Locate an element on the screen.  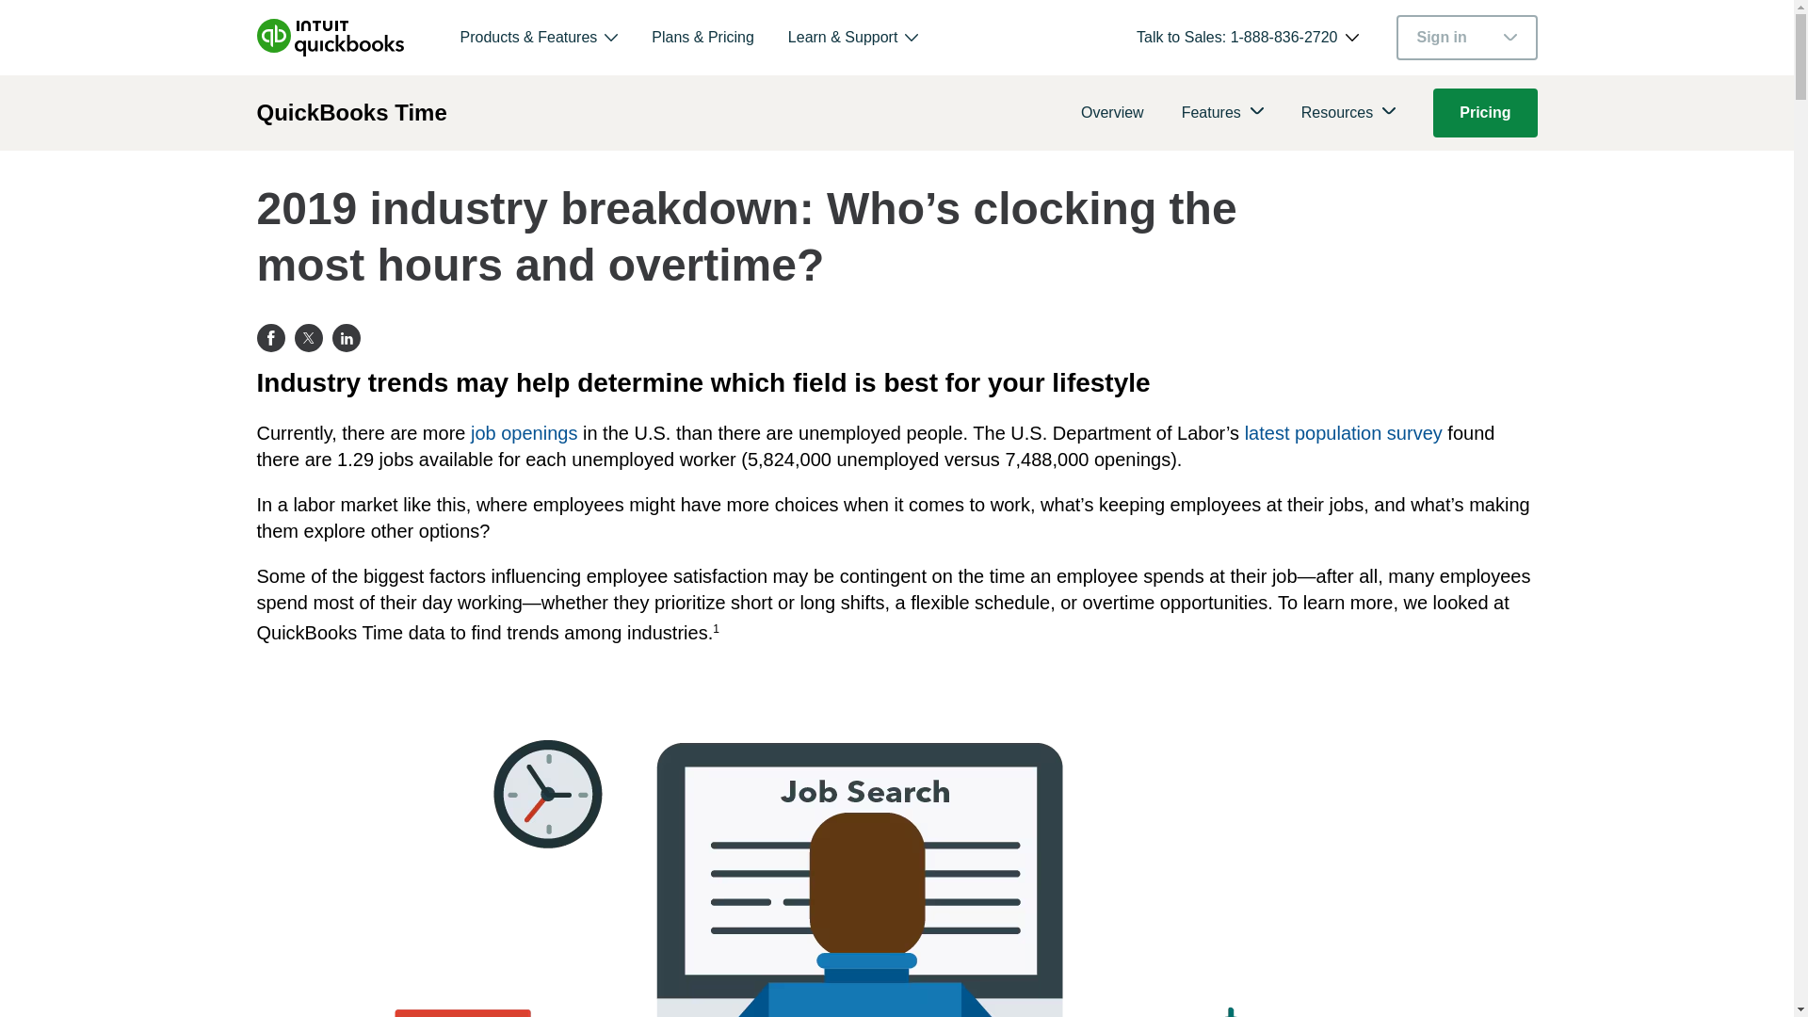
Pricing is located at coordinates (1485, 112).